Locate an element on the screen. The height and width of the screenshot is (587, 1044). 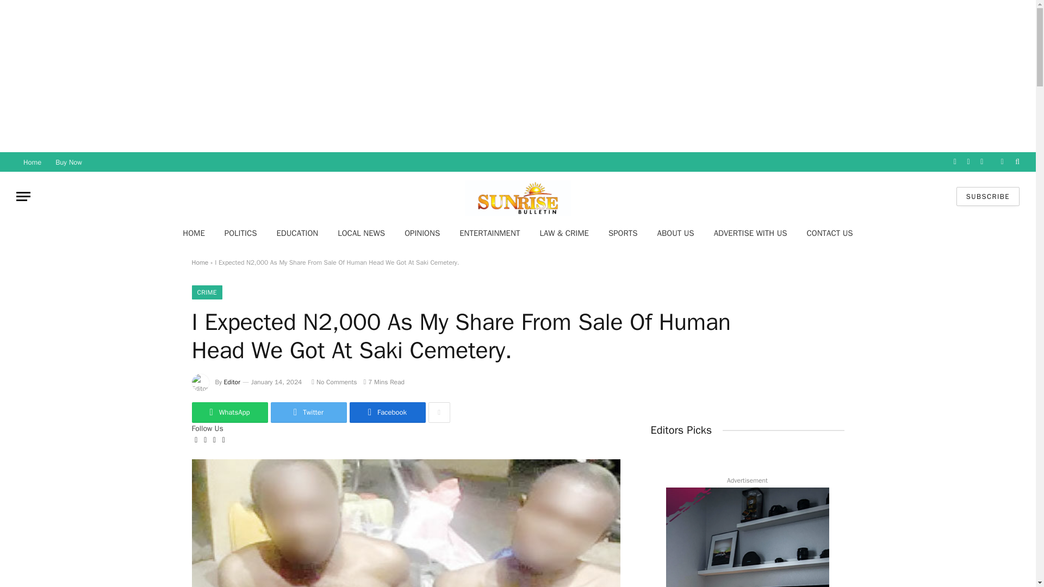
Home is located at coordinates (199, 263).